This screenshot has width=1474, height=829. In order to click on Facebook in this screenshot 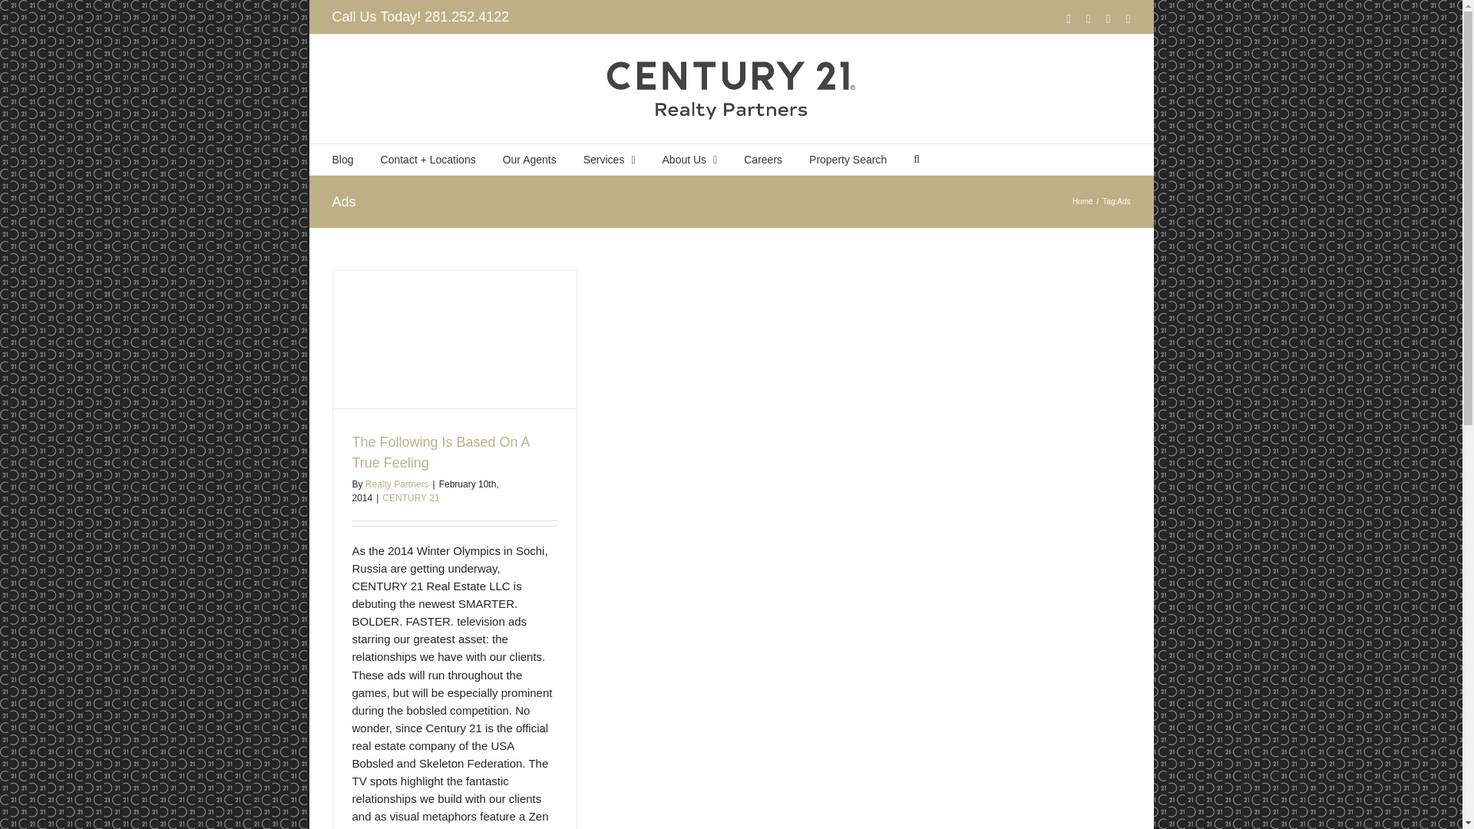, I will do `click(1069, 19)`.